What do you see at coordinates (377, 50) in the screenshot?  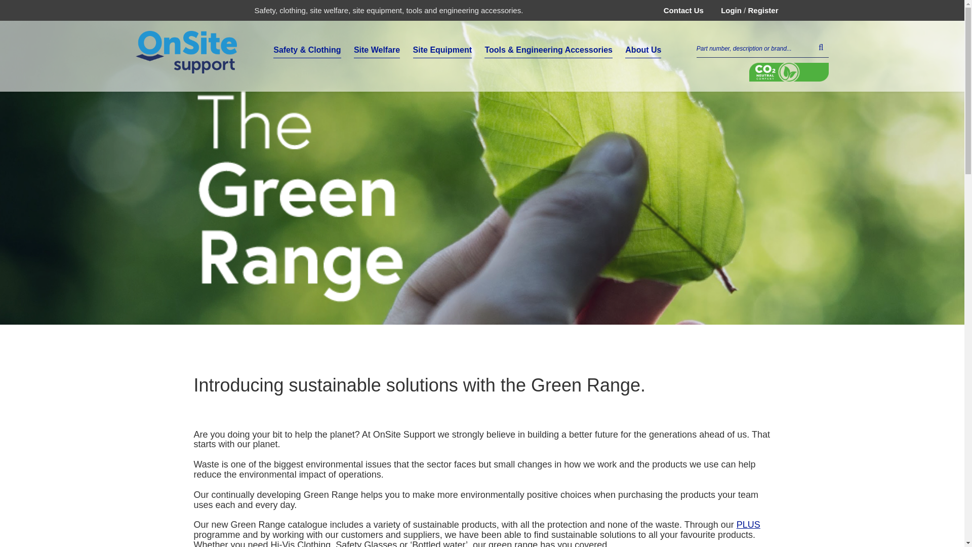 I see `Site Welfare` at bounding box center [377, 50].